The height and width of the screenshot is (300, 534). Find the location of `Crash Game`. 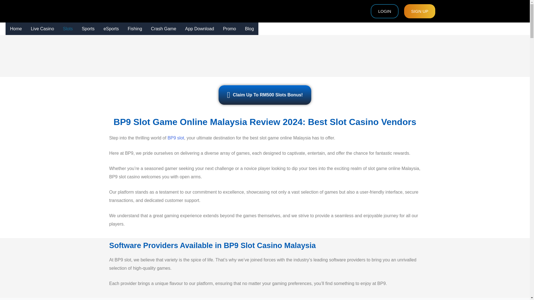

Crash Game is located at coordinates (164, 29).